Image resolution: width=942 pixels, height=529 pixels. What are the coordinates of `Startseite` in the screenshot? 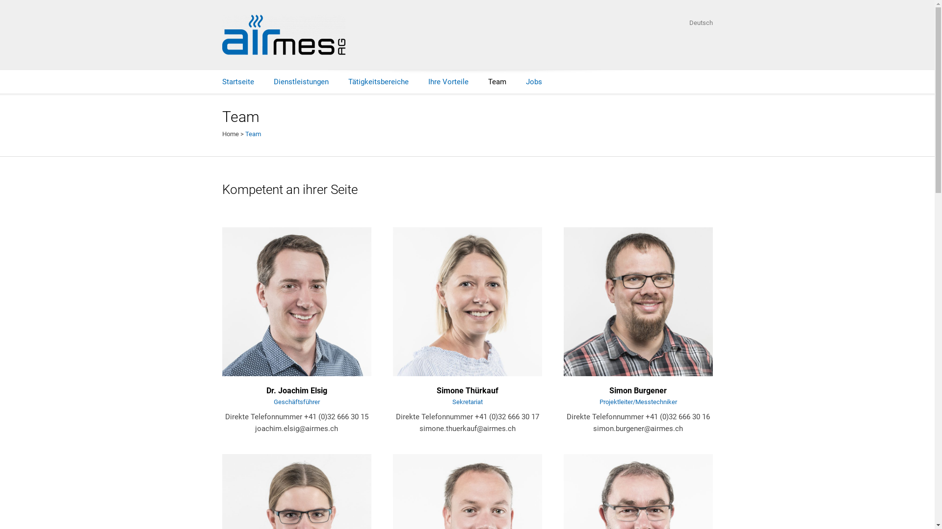 It's located at (237, 82).